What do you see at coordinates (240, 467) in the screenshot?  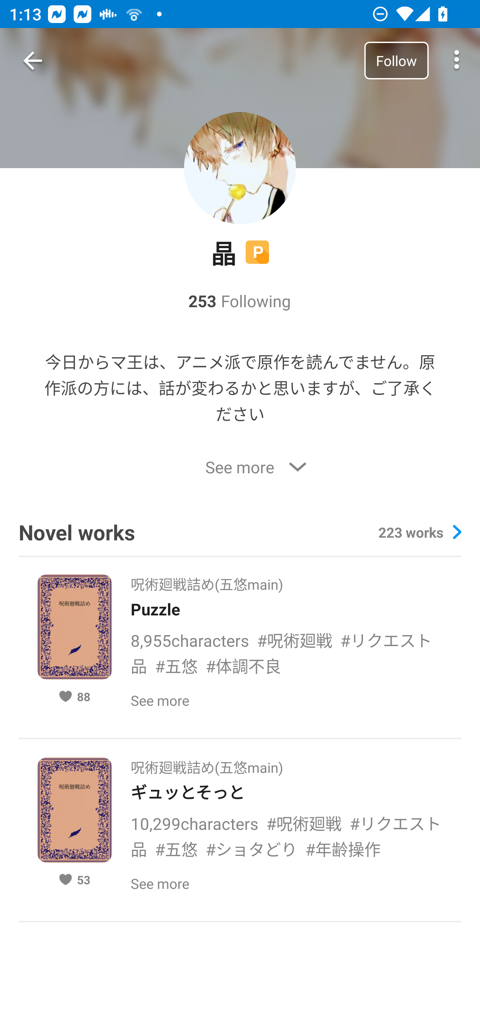 I see `See more` at bounding box center [240, 467].